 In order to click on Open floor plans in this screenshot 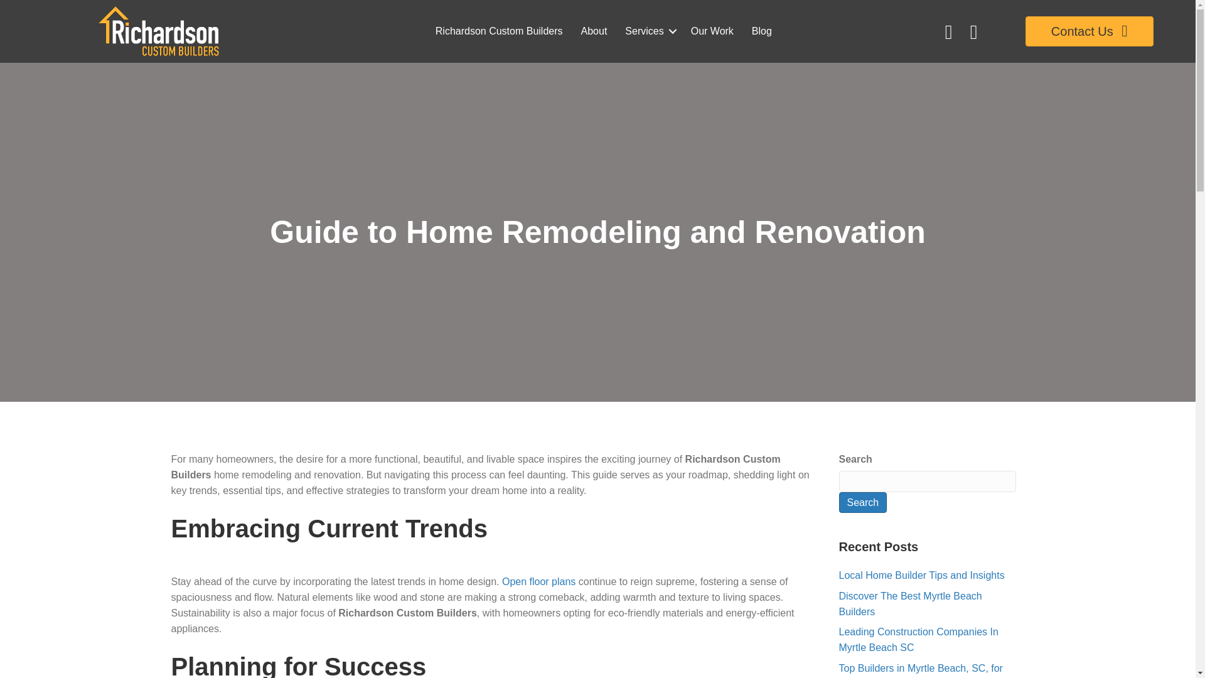, I will do `click(538, 581)`.